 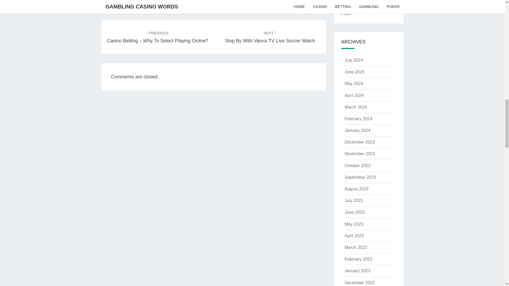 I want to click on August 2023, so click(x=356, y=189).